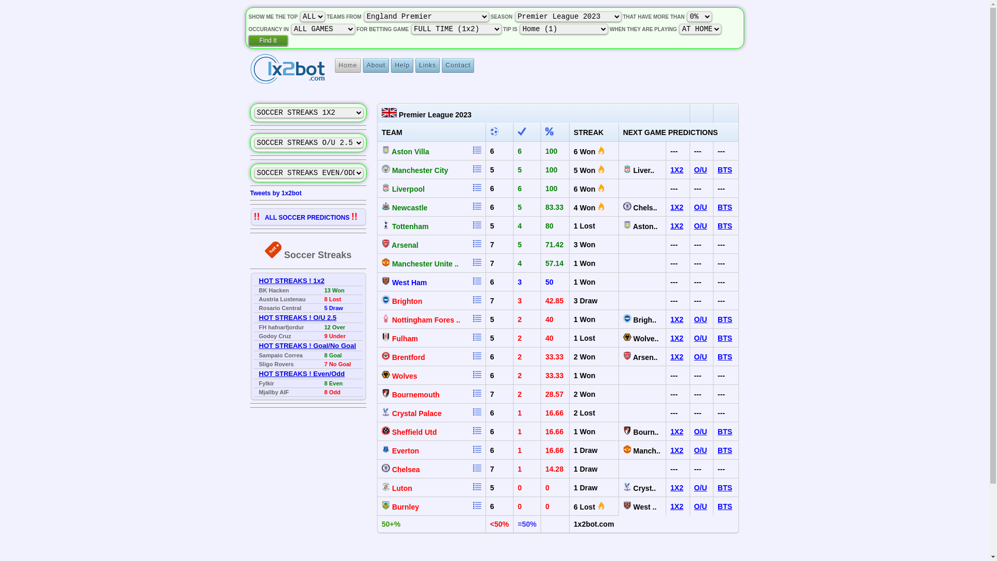 The image size is (997, 561). I want to click on HOT STREAKS ! Even/Odd, so click(301, 374).